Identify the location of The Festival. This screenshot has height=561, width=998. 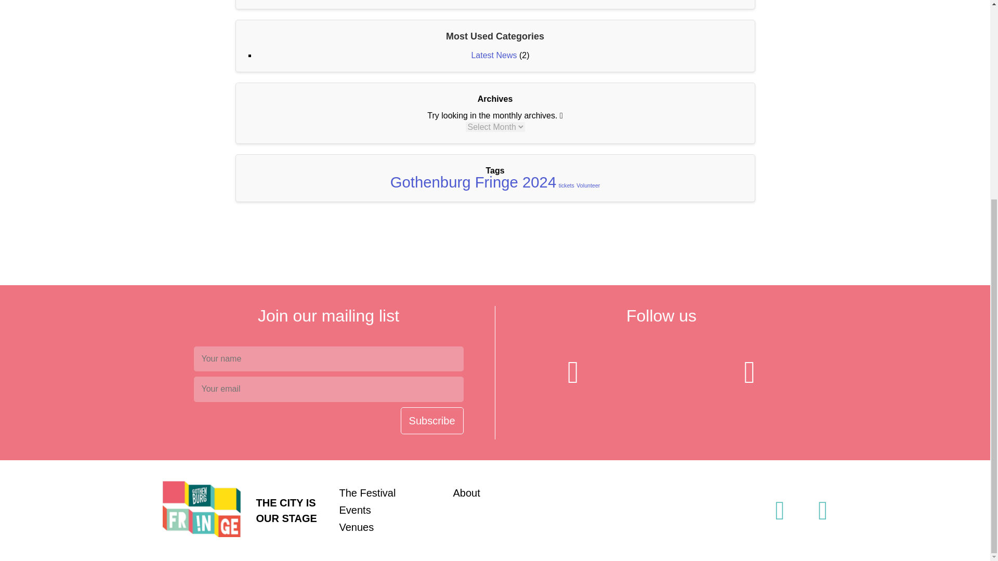
(367, 493).